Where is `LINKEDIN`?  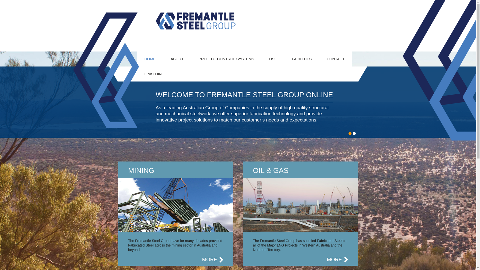 LINKEDIN is located at coordinates (153, 74).